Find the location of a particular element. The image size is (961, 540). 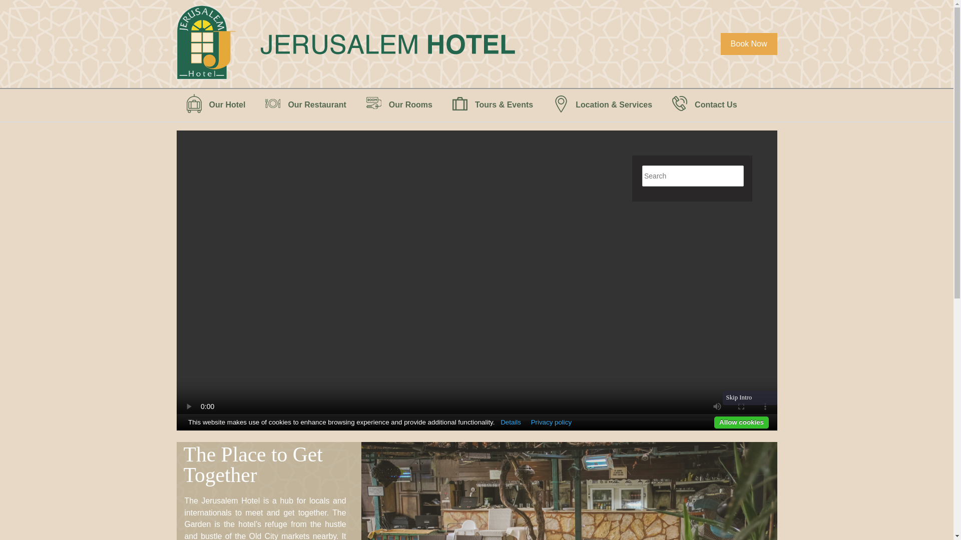

Our Hotel is located at coordinates (215, 105).